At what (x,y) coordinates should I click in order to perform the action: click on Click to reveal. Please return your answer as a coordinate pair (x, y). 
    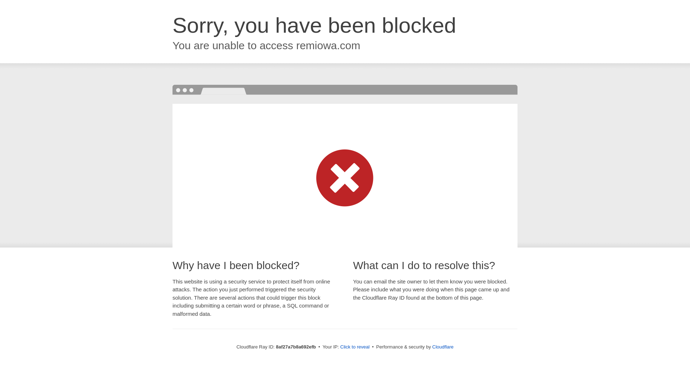
    Looking at the image, I should click on (355, 347).